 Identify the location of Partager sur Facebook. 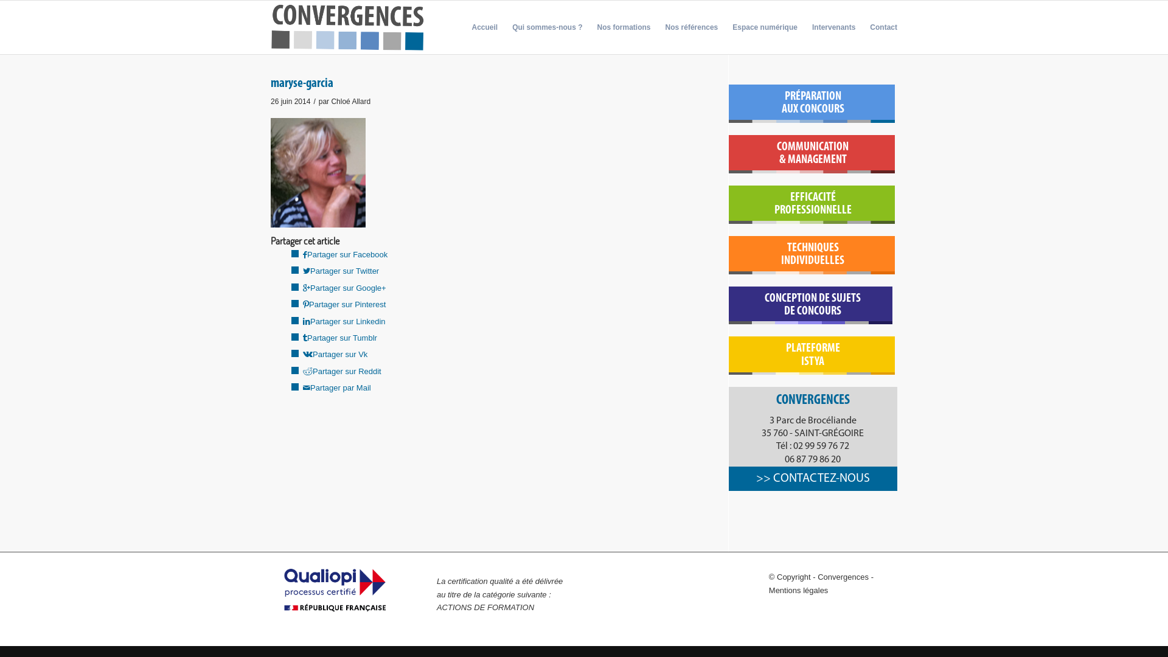
(346, 254).